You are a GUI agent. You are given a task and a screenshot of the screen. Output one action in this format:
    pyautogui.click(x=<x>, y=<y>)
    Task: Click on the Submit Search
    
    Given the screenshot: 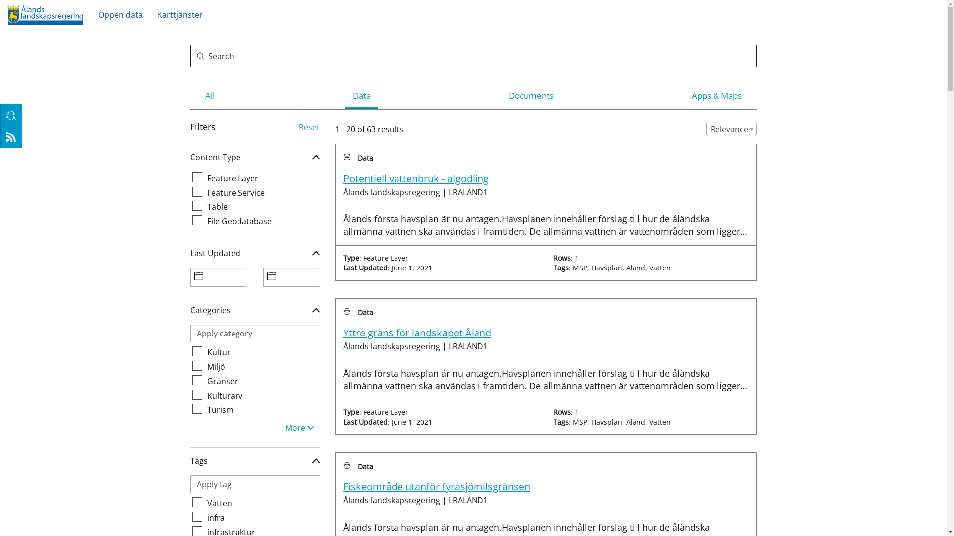 What is the action you would take?
    pyautogui.click(x=200, y=56)
    